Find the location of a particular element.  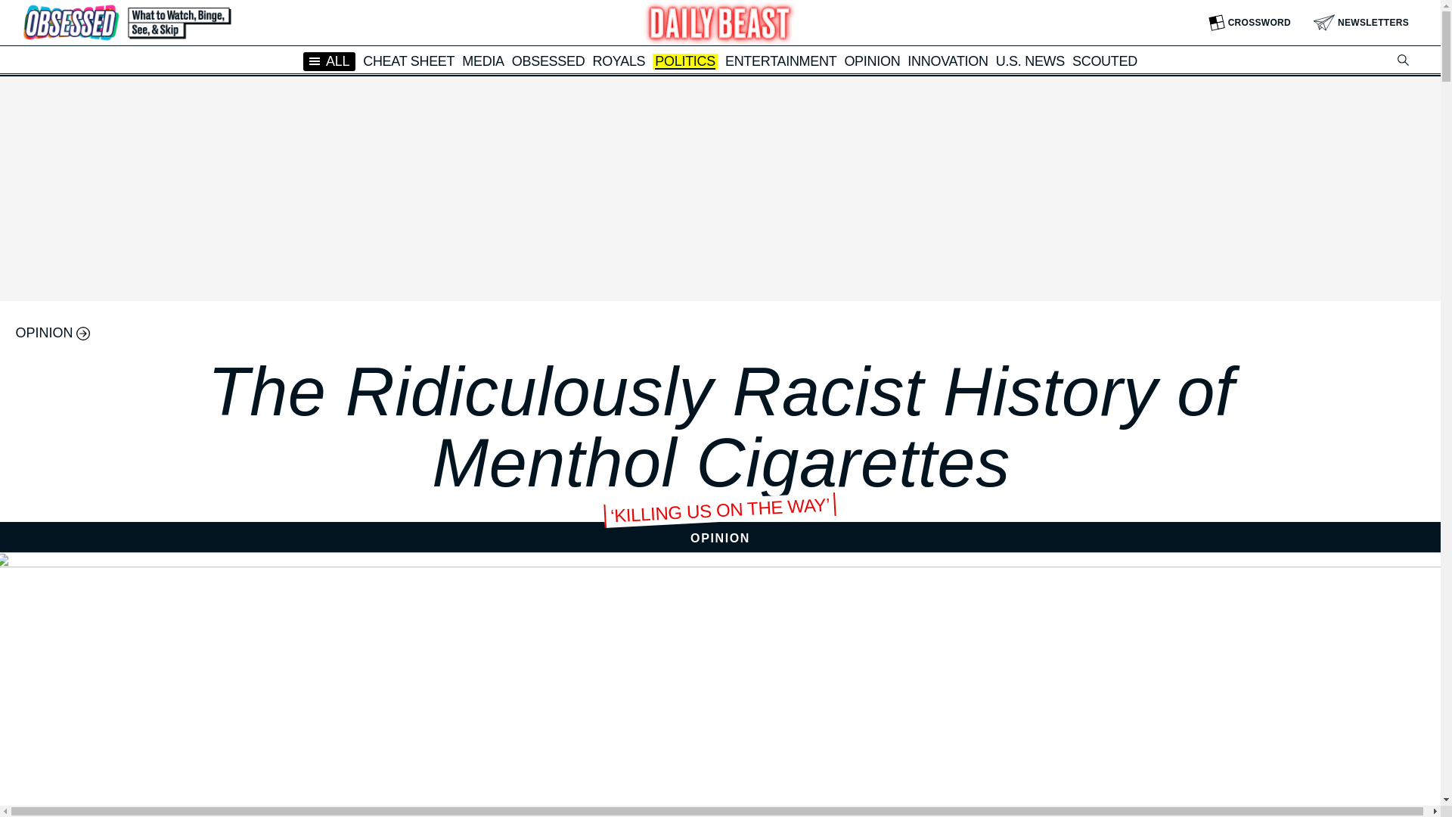

ENTERTAINMENT is located at coordinates (780, 61).